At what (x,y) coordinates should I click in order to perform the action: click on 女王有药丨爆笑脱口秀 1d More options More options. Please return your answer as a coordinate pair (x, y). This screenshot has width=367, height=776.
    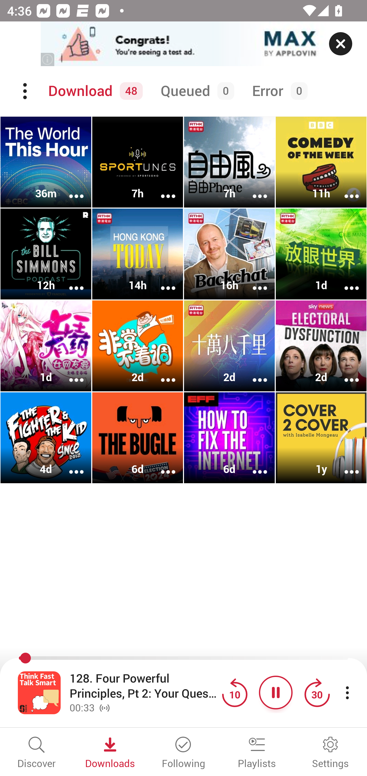
    Looking at the image, I should click on (46, 346).